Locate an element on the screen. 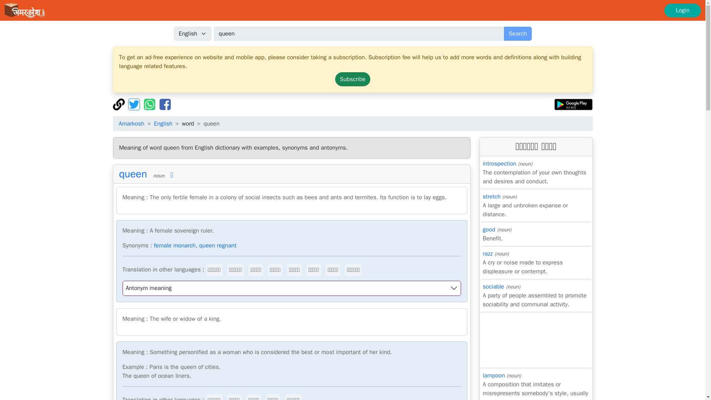 The height and width of the screenshot is (400, 711). queen is located at coordinates (133, 174).